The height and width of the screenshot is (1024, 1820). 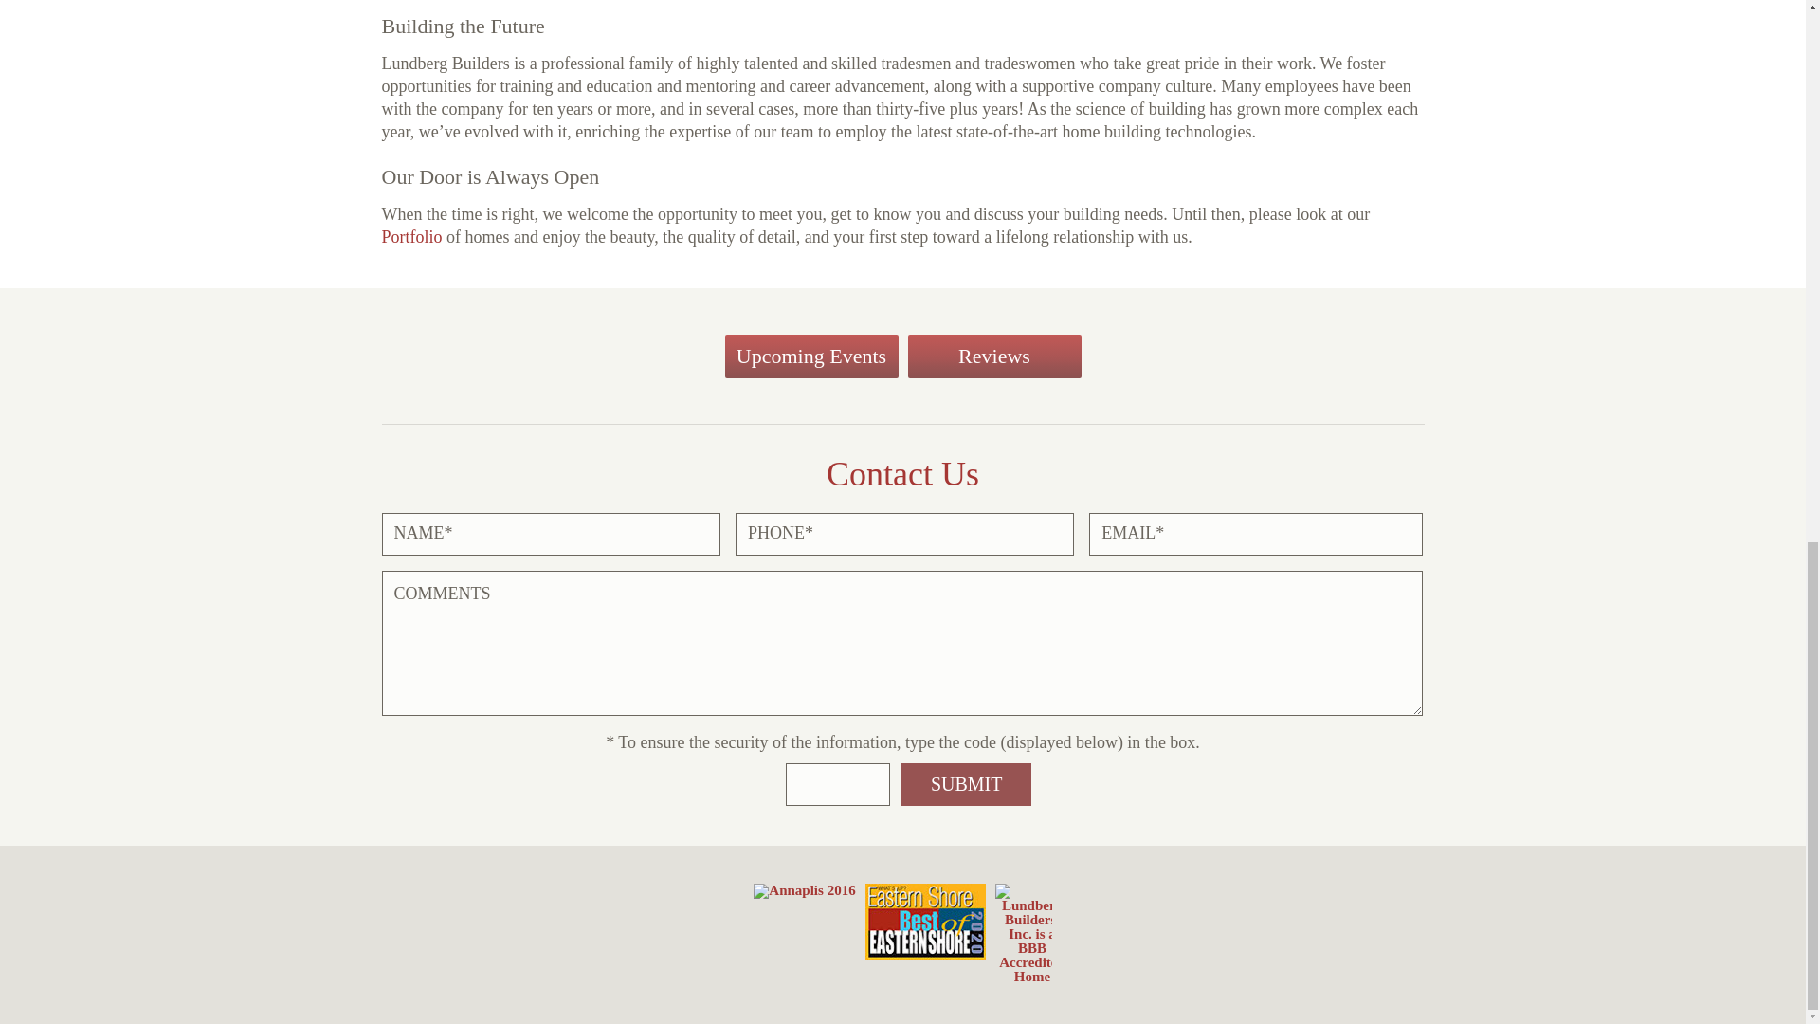 I want to click on Upcoming Events, so click(x=810, y=357).